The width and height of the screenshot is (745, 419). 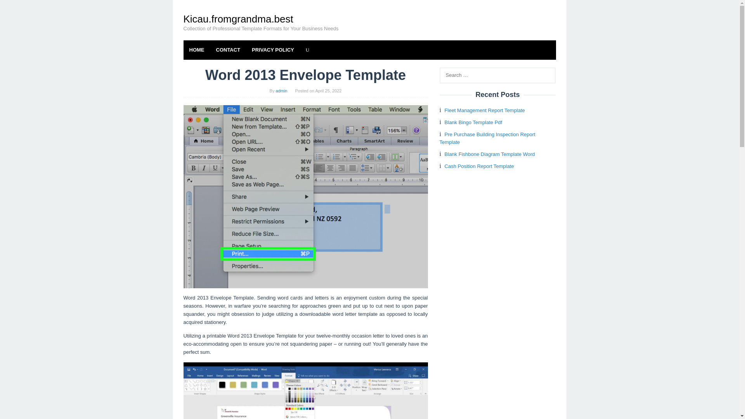 I want to click on Blank Bingo Template Pdf, so click(x=473, y=122).